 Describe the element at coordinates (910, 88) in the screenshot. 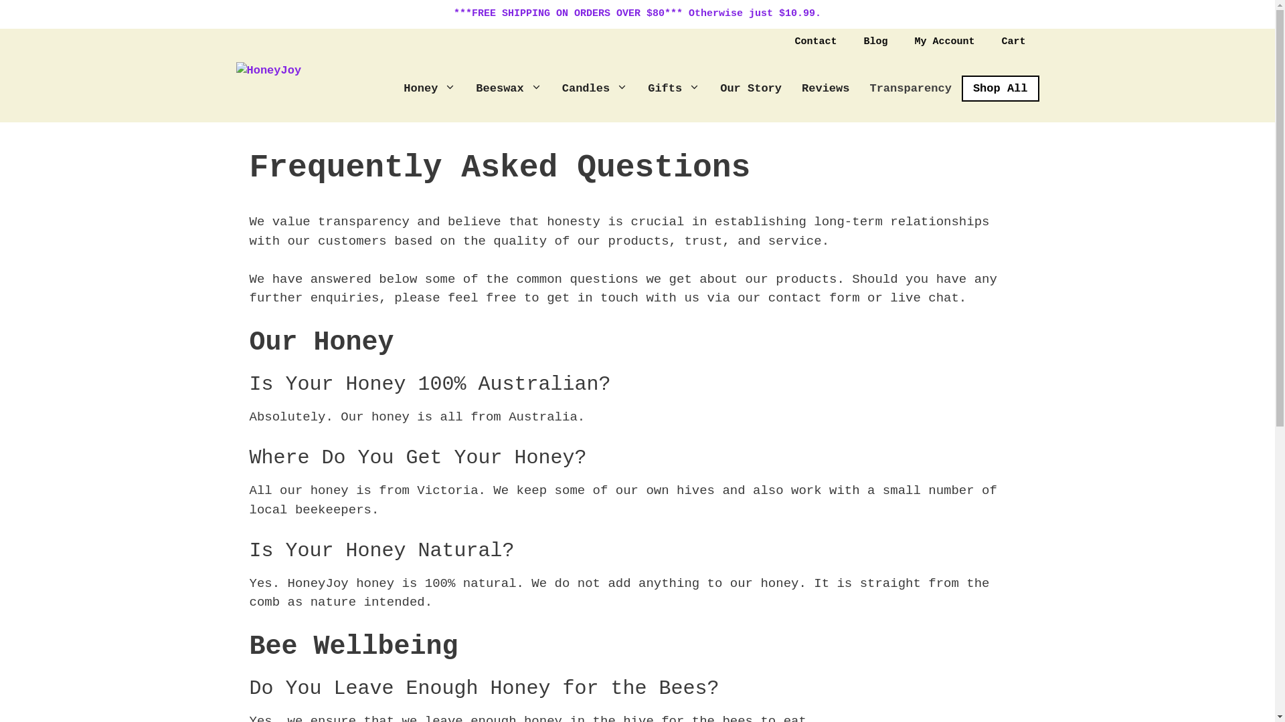

I see `Transparency` at that location.